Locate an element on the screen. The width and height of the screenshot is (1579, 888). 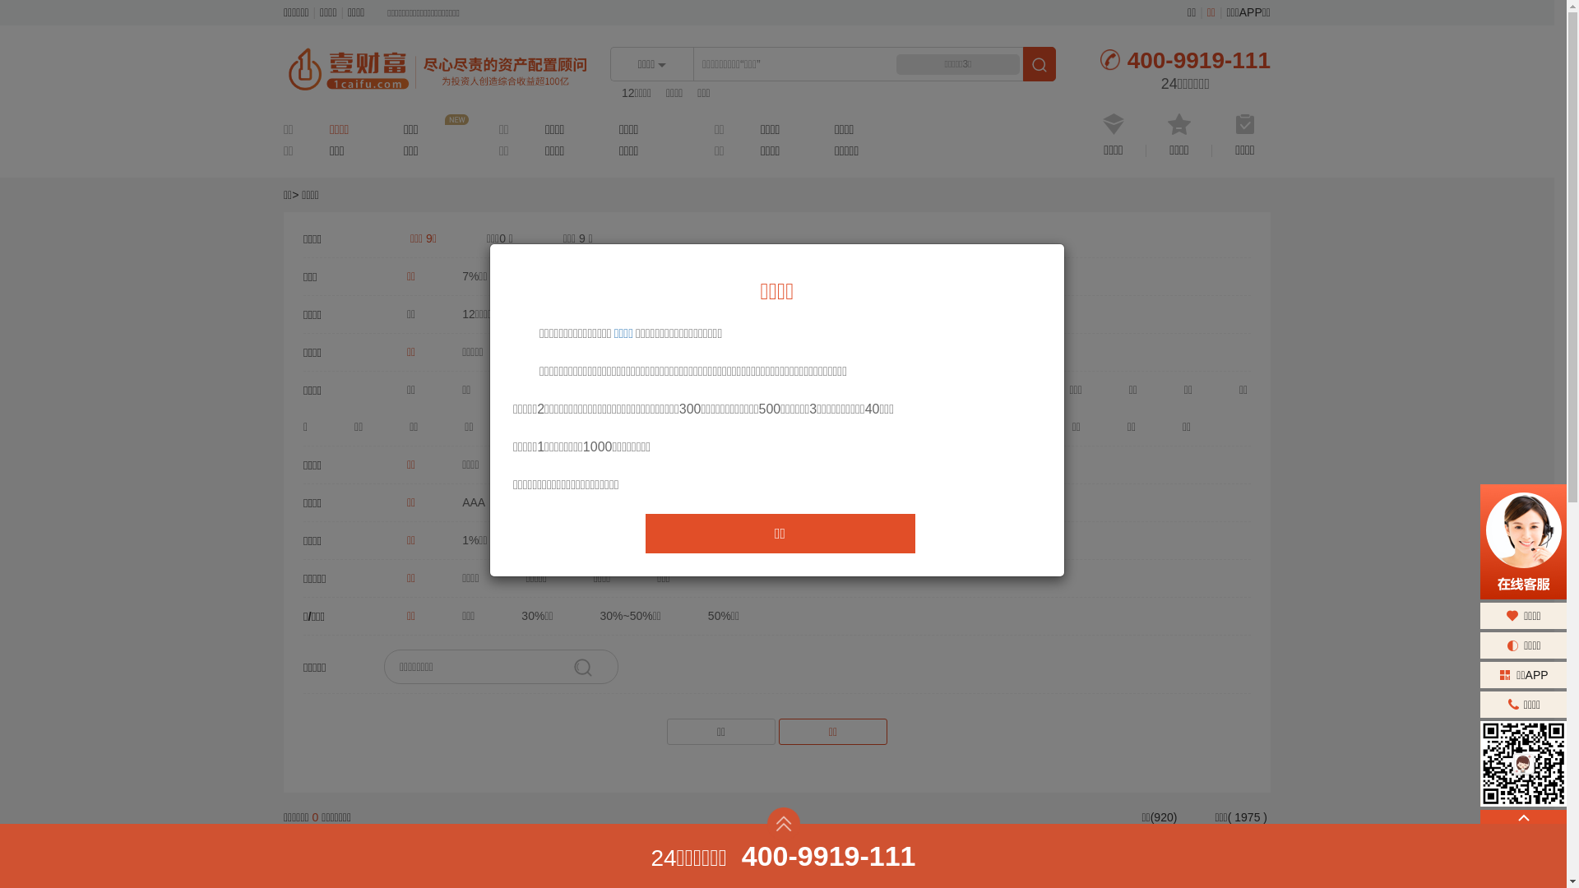
AAA is located at coordinates (465, 502).